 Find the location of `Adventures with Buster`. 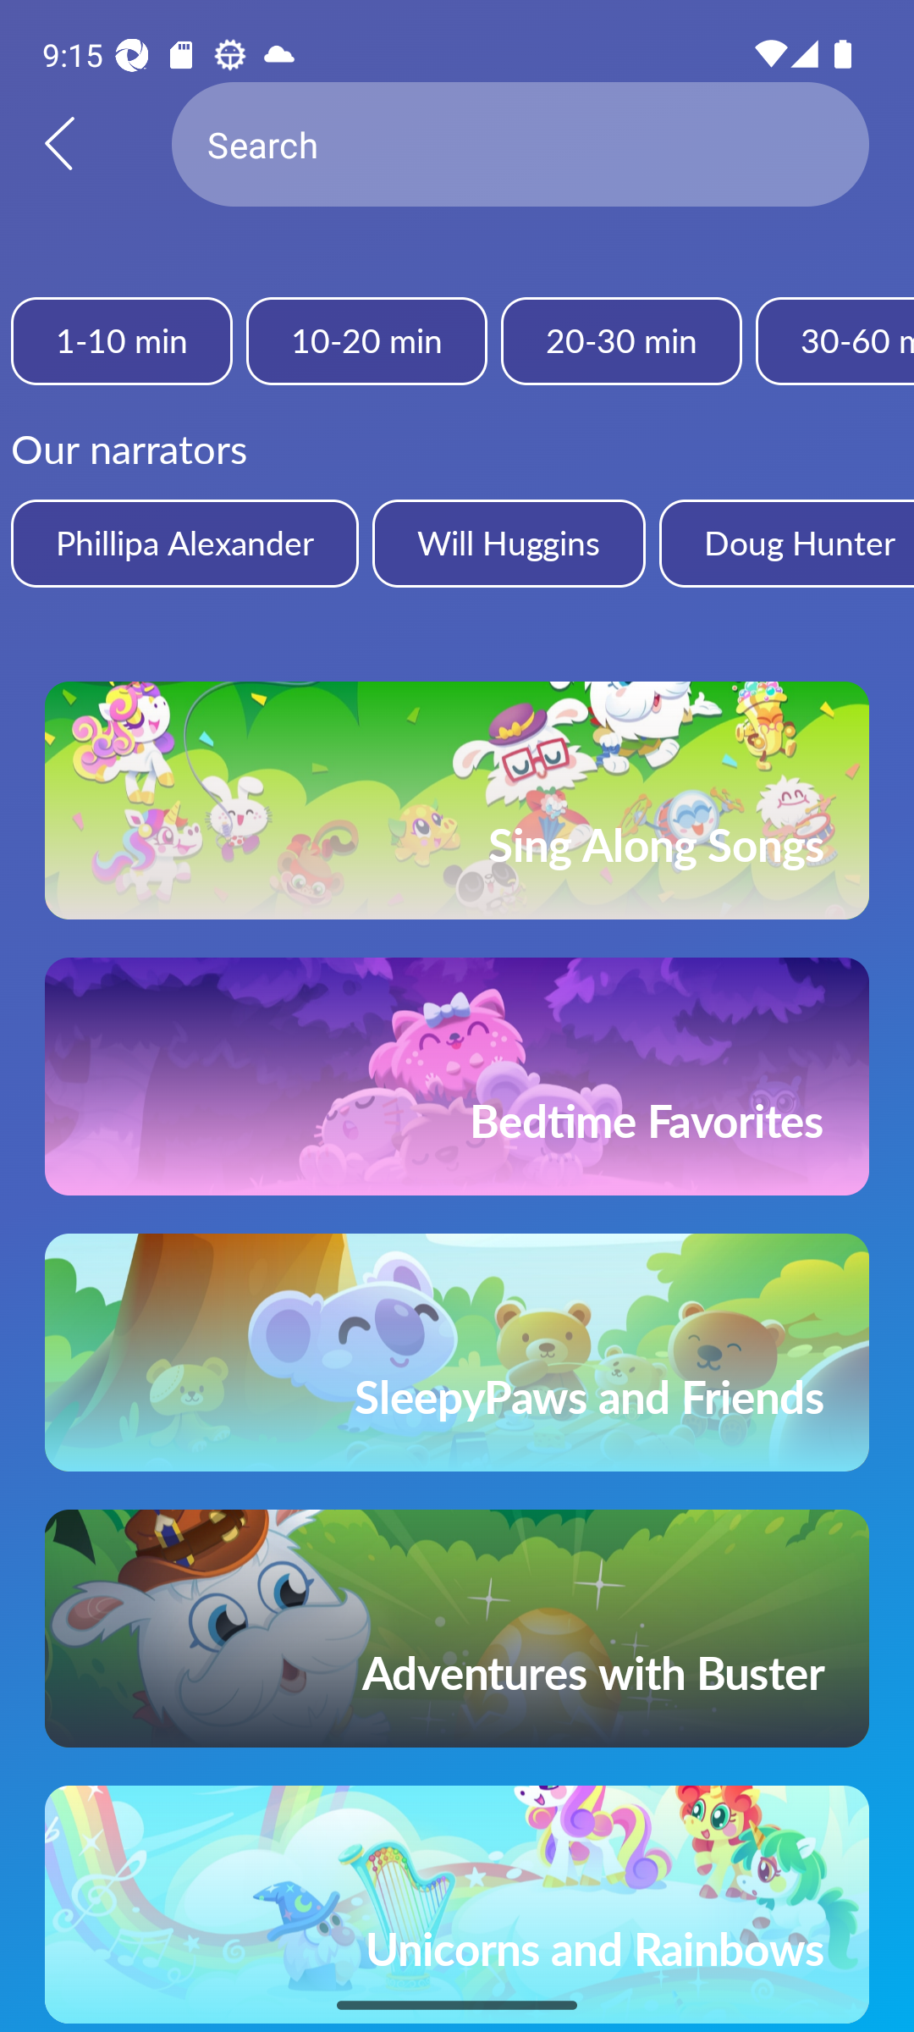

Adventures with Buster is located at coordinates (457, 1629).